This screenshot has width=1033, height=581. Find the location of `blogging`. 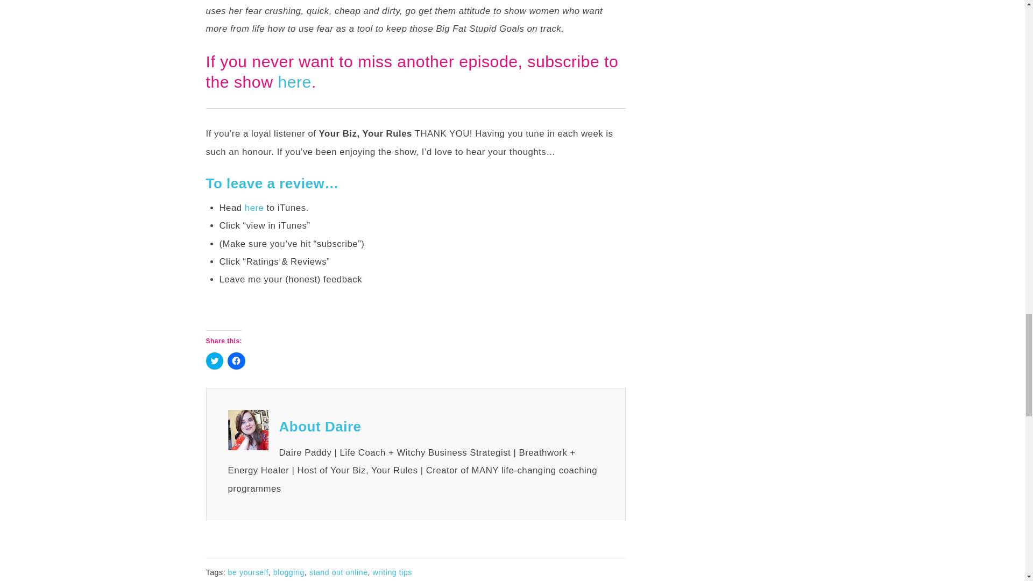

blogging is located at coordinates (289, 572).